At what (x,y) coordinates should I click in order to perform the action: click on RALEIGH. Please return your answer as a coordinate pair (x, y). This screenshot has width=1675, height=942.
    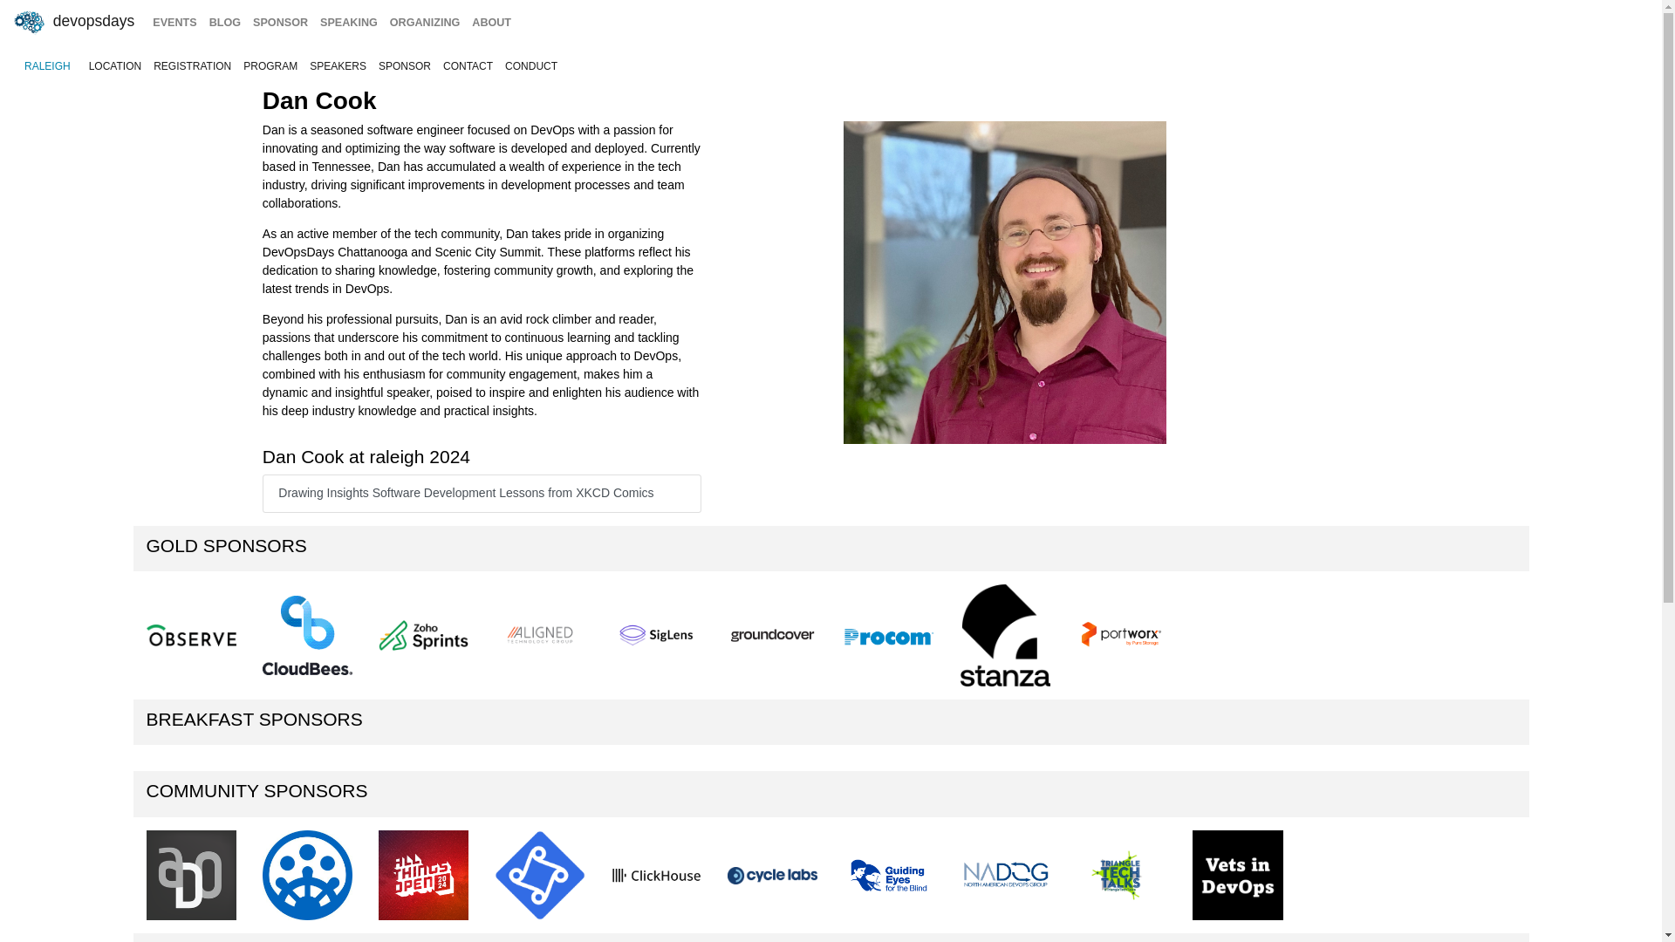
    Looking at the image, I should click on (47, 66).